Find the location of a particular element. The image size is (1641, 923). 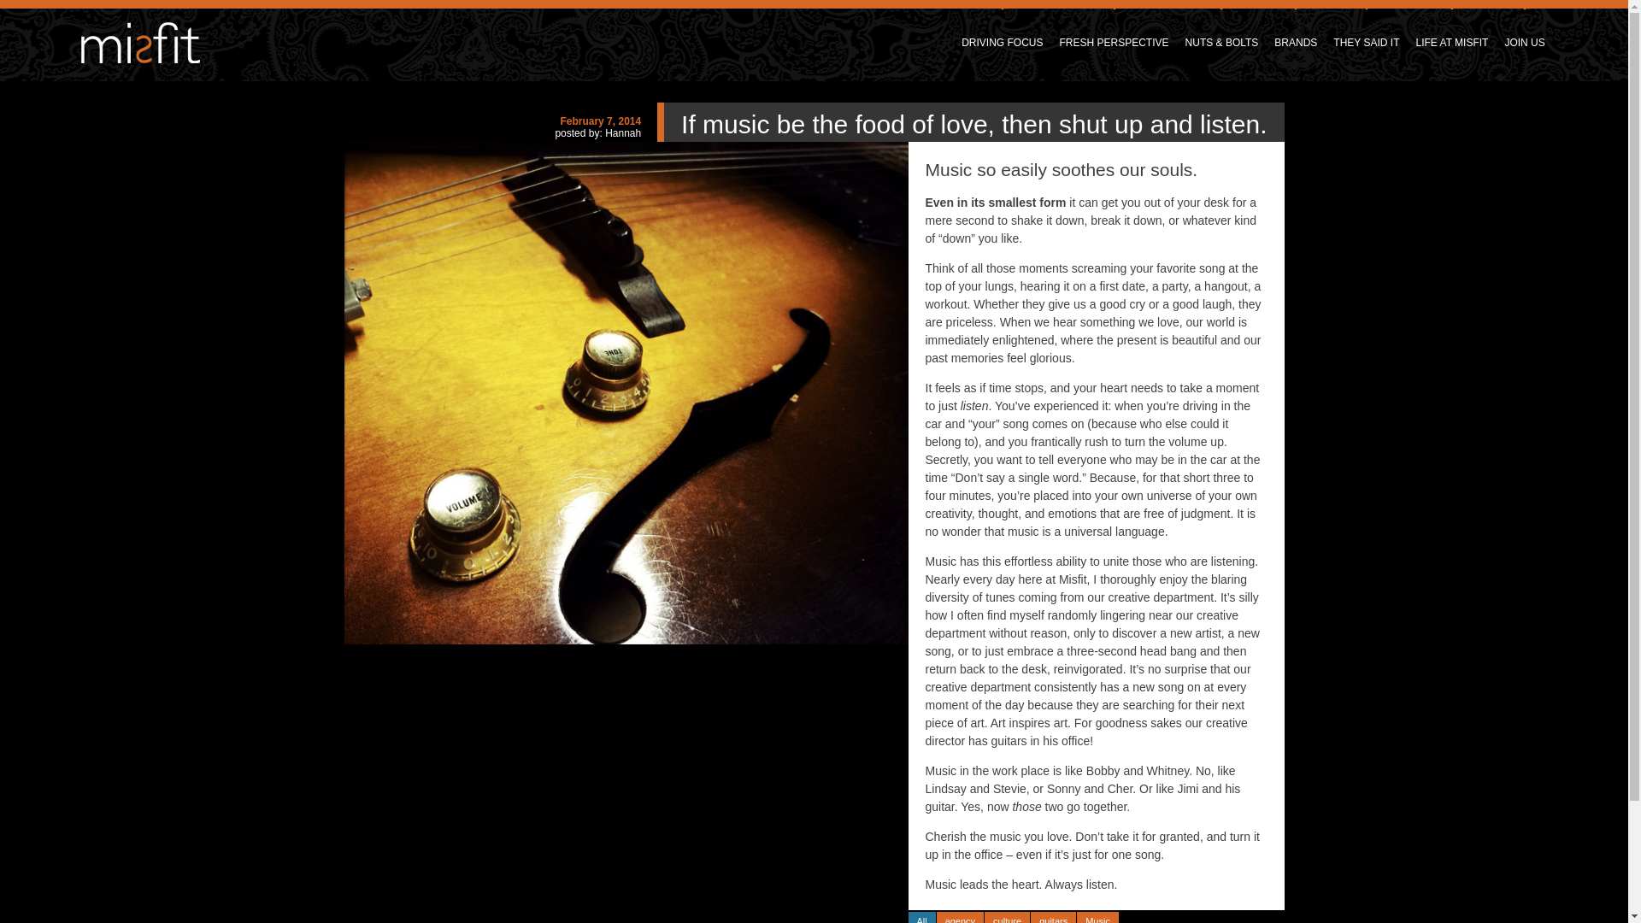

JOIN US is located at coordinates (1524, 25).